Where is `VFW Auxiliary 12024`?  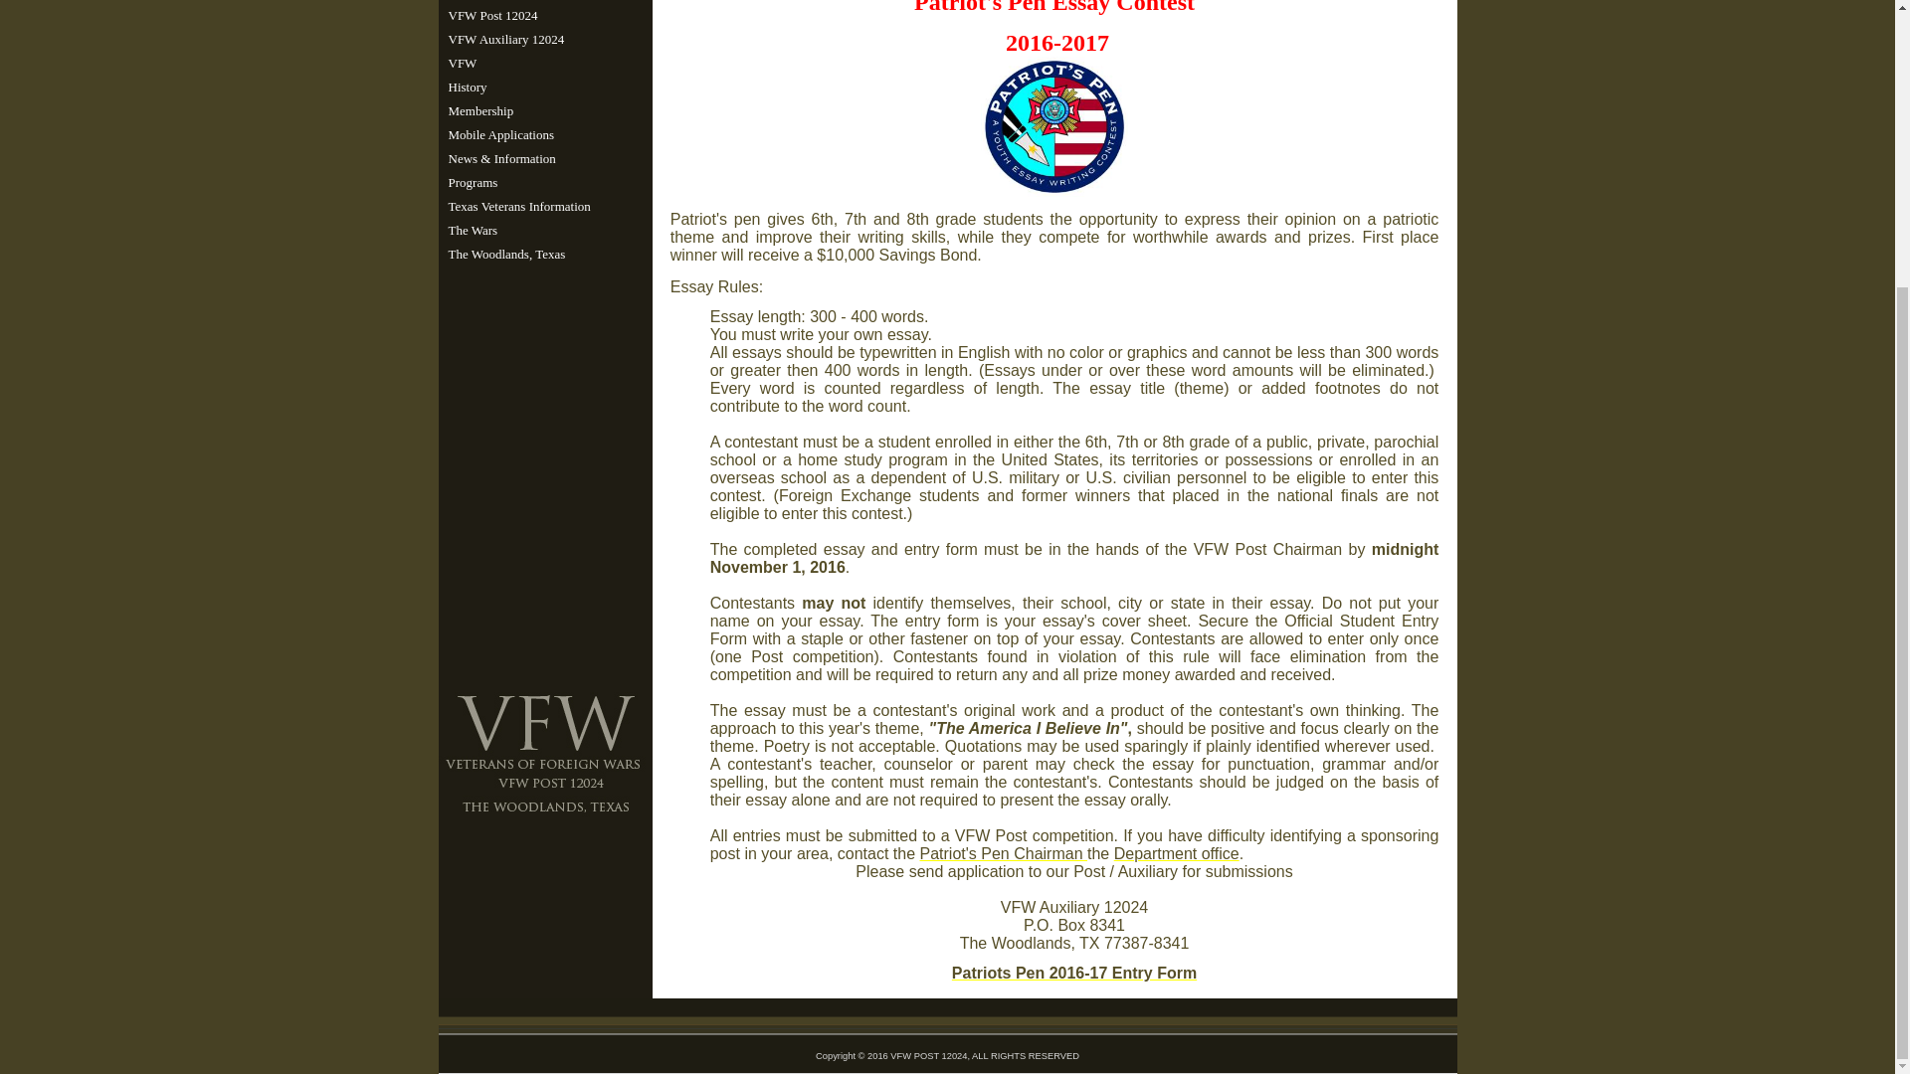 VFW Auxiliary 12024 is located at coordinates (541, 40).